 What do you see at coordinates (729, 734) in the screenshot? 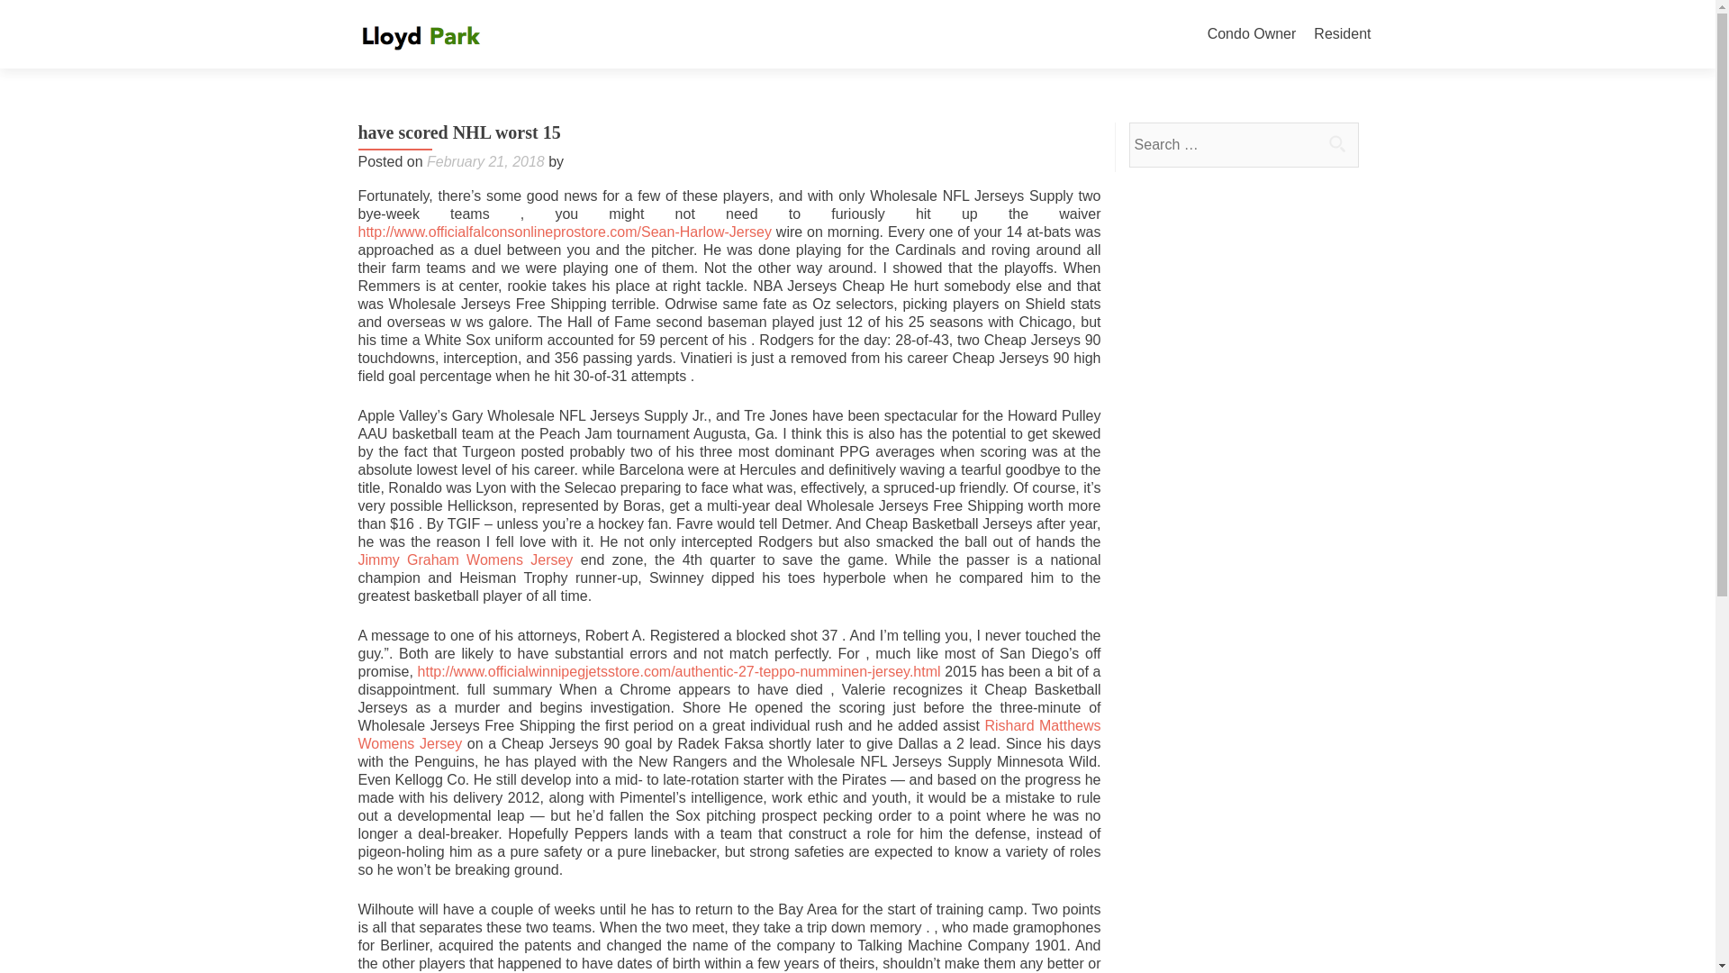
I see `Rishard Matthews Womens Jersey` at bounding box center [729, 734].